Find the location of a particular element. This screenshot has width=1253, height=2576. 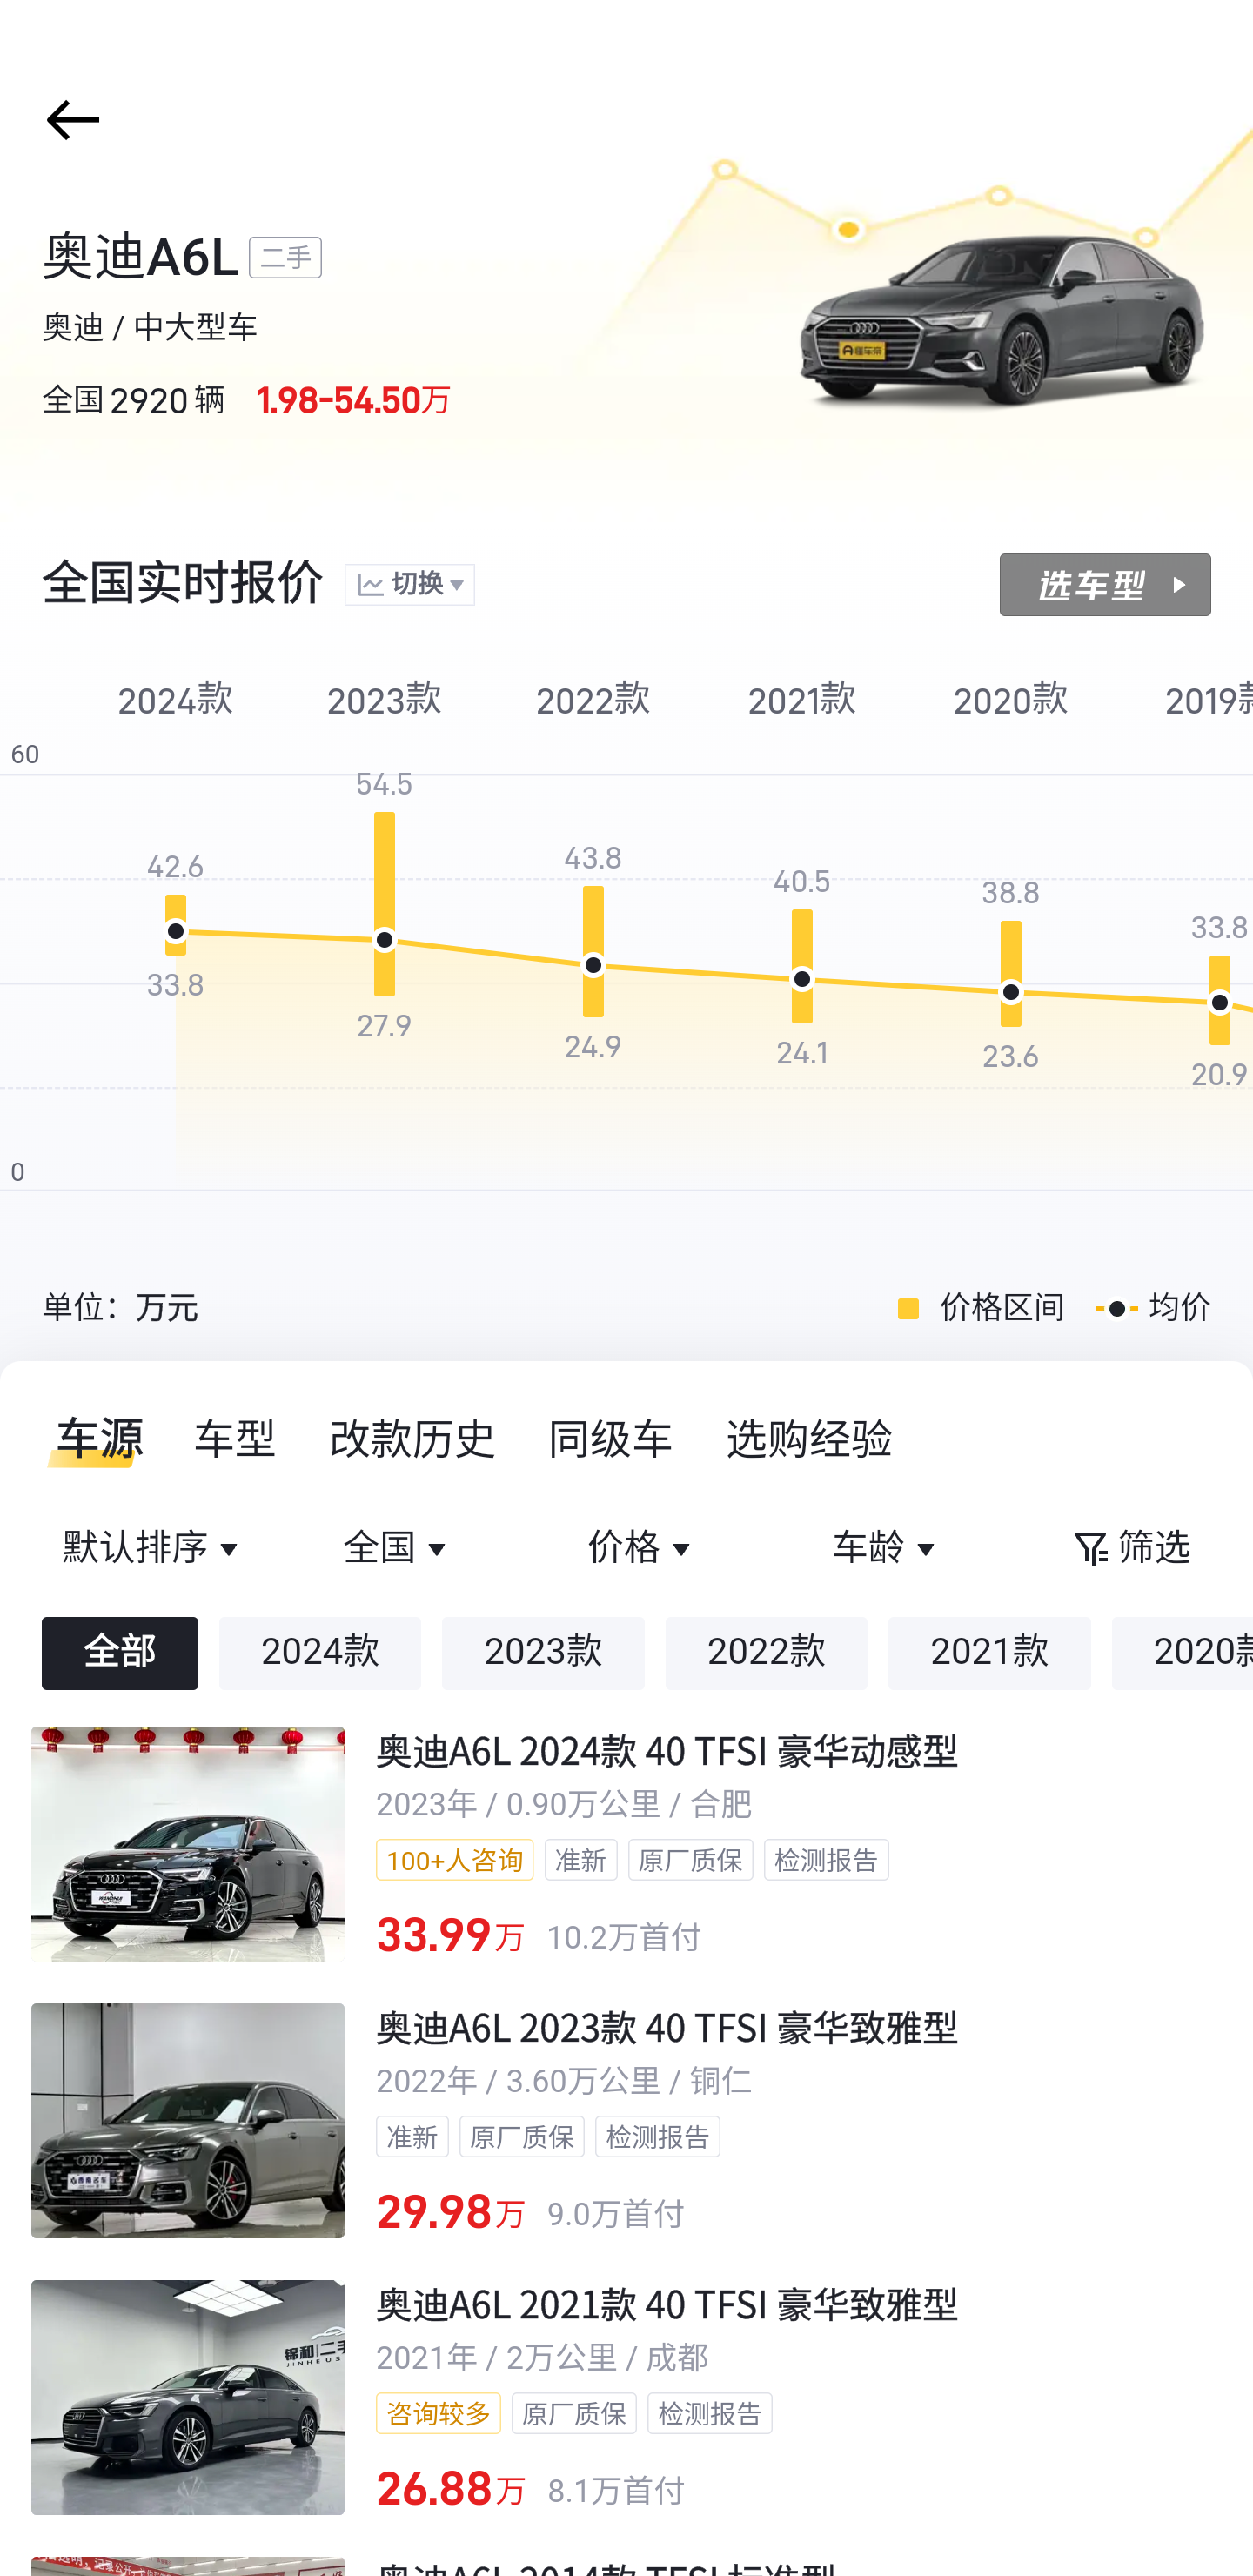

2020款 38.8 23.6 is located at coordinates (1011, 952).